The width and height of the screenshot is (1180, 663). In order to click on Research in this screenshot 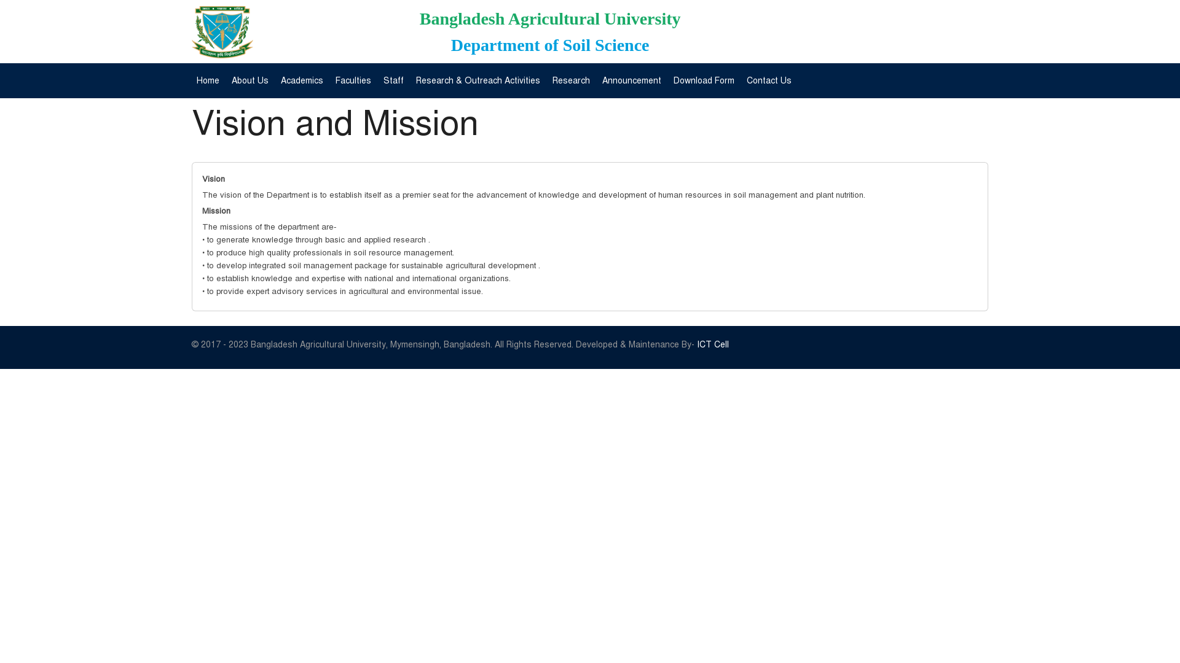, I will do `click(572, 81)`.